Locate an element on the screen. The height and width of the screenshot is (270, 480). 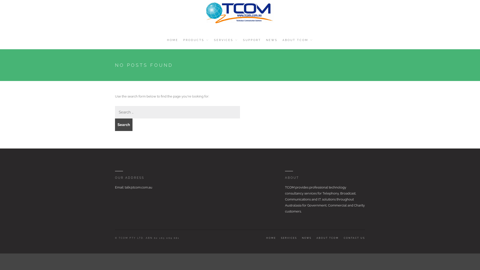
HOME is located at coordinates (271, 238).